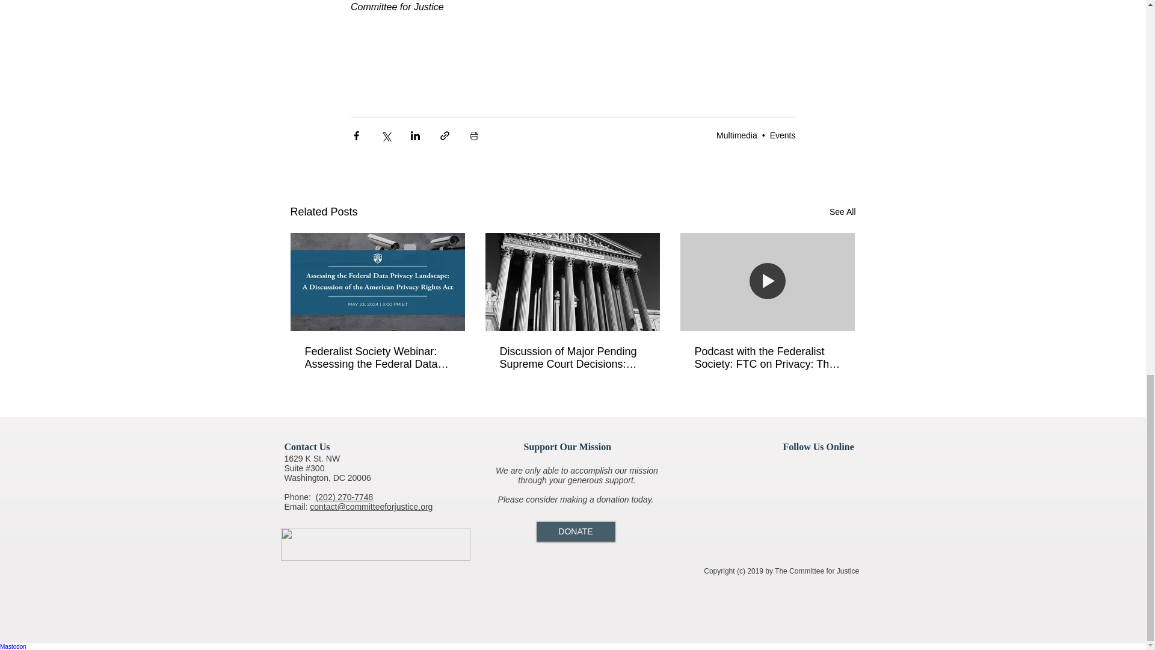 This screenshot has width=1155, height=650. I want to click on DONATE, so click(575, 531).